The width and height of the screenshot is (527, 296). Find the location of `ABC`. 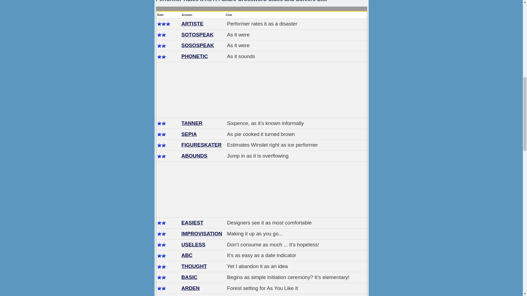

ABC is located at coordinates (187, 255).